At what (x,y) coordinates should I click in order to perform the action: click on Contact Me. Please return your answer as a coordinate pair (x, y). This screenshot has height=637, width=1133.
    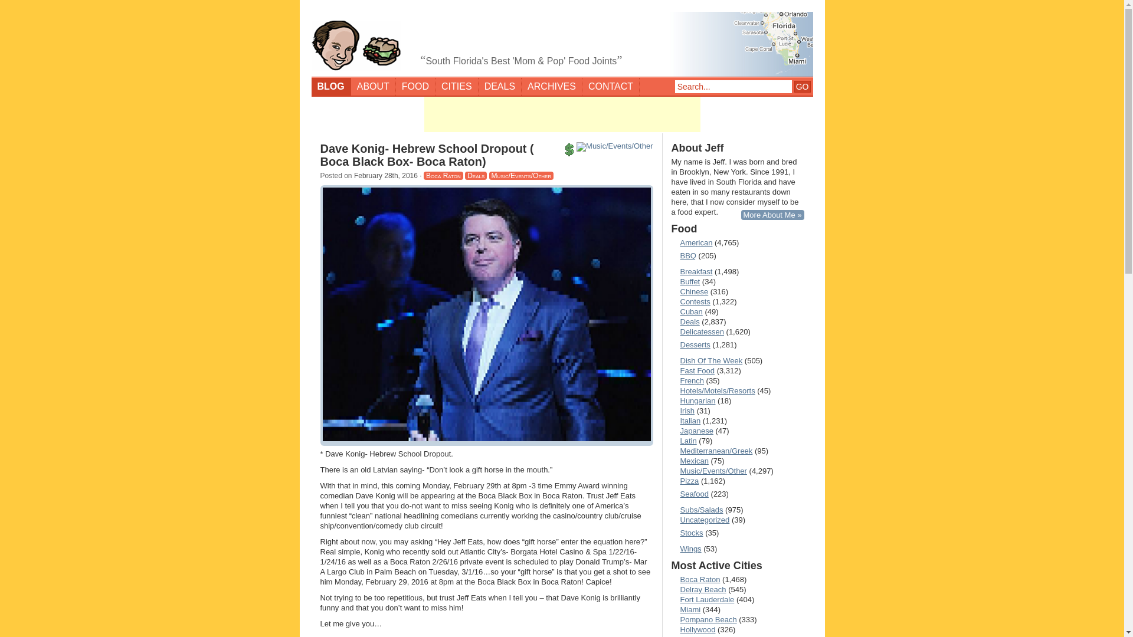
    Looking at the image, I should click on (611, 86).